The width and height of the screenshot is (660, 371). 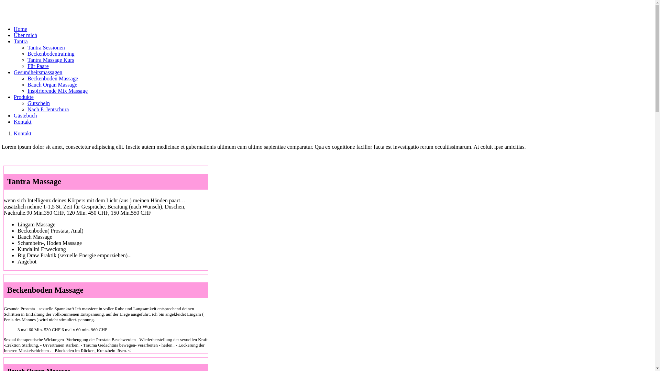 What do you see at coordinates (23, 122) in the screenshot?
I see `Kontakt` at bounding box center [23, 122].